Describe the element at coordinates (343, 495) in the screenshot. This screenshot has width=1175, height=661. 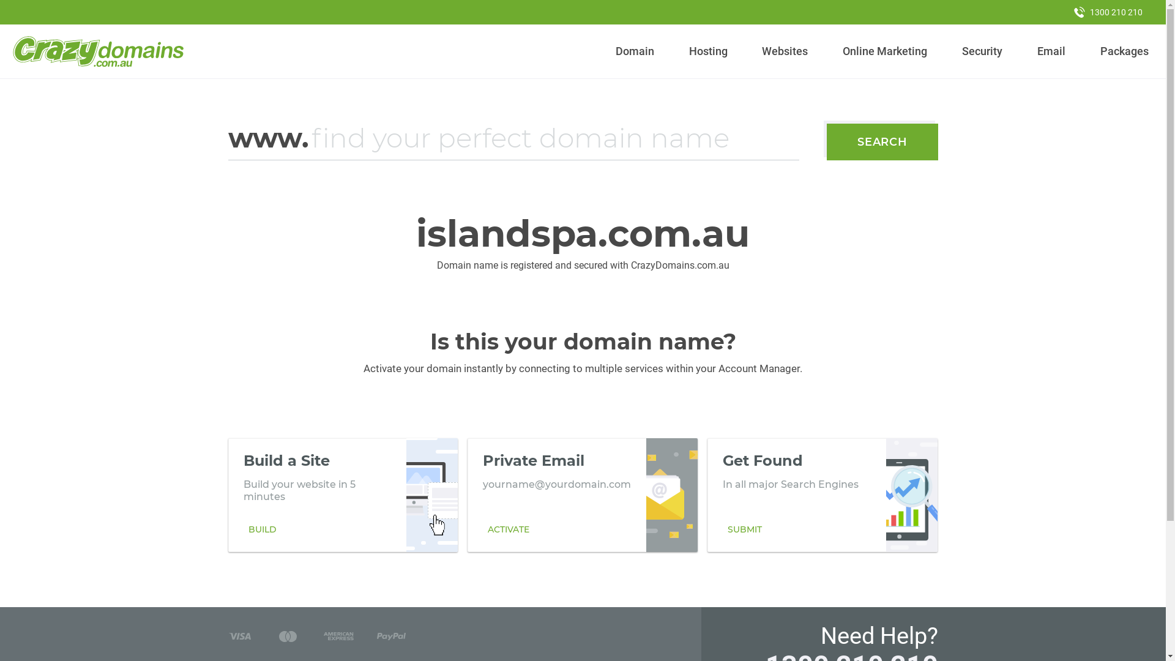
I see `Build a Site
Build your website in 5 minutes
BUILD` at that location.